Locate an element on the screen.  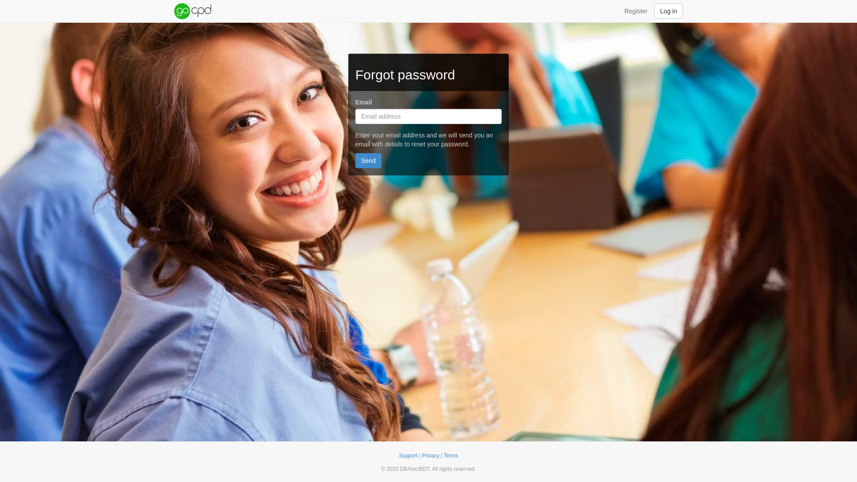
Send is located at coordinates (369, 161).